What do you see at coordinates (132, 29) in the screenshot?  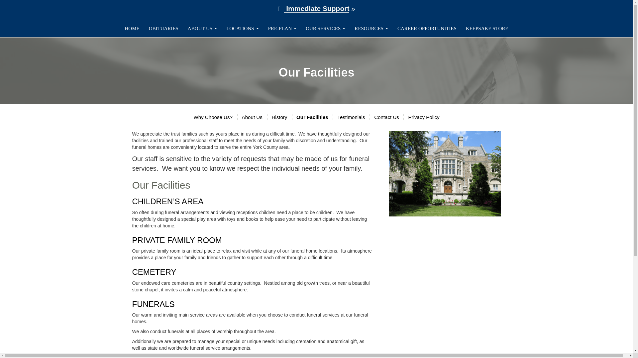 I see `HOME` at bounding box center [132, 29].